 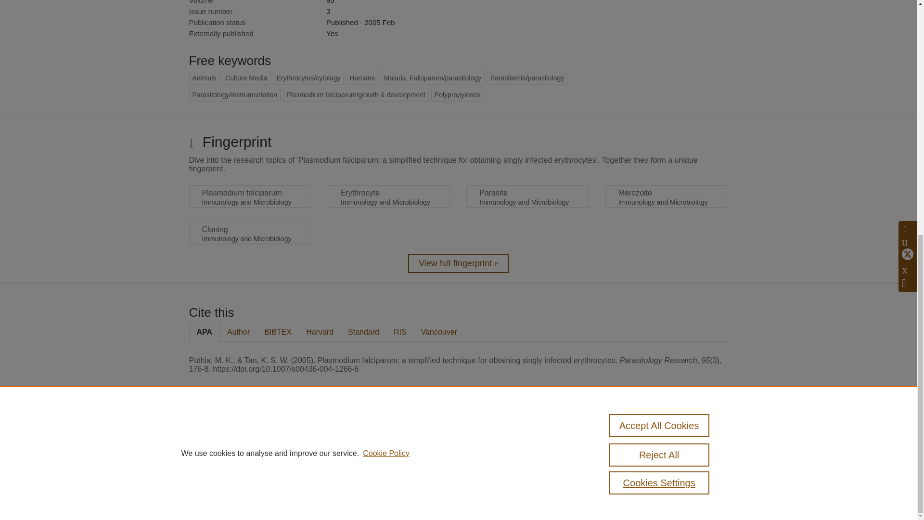 What do you see at coordinates (321, 449) in the screenshot?
I see `Elsevier B.V.` at bounding box center [321, 449].